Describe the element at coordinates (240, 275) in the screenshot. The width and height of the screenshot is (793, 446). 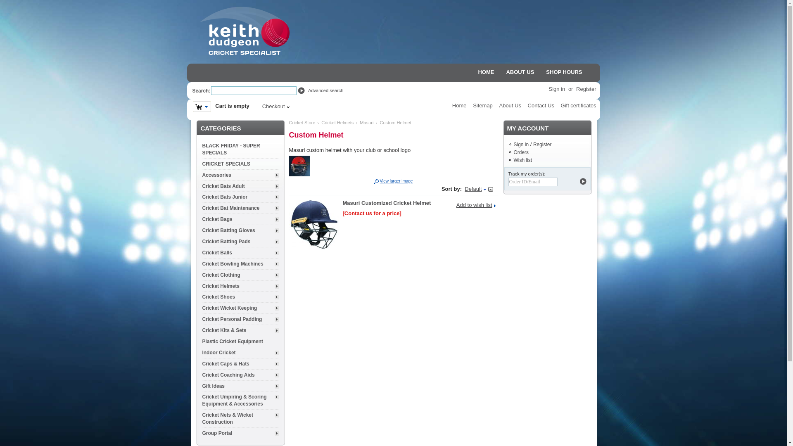
I see `Cricket Clothing` at that location.